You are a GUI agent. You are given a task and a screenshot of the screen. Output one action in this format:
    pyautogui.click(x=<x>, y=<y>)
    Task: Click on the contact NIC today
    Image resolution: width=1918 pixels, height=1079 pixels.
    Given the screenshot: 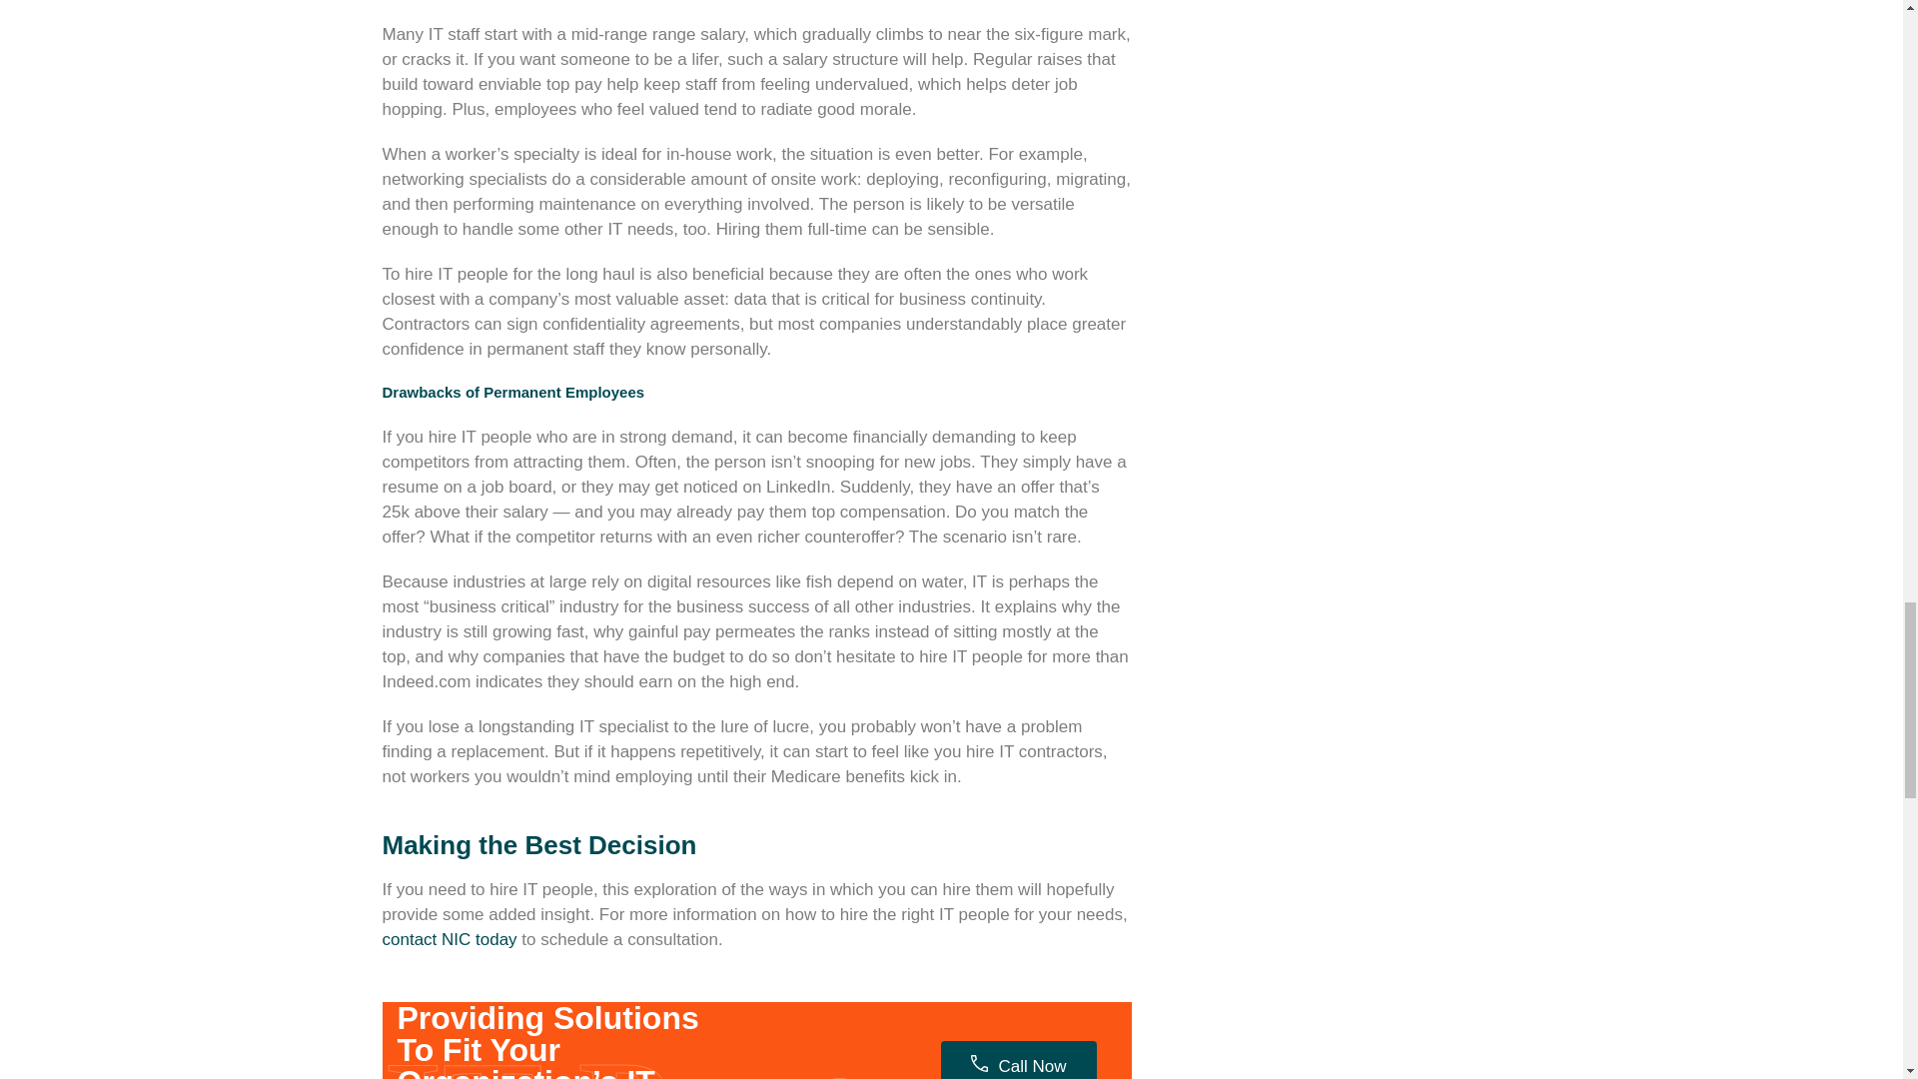 What is the action you would take?
    pyautogui.click(x=449, y=938)
    